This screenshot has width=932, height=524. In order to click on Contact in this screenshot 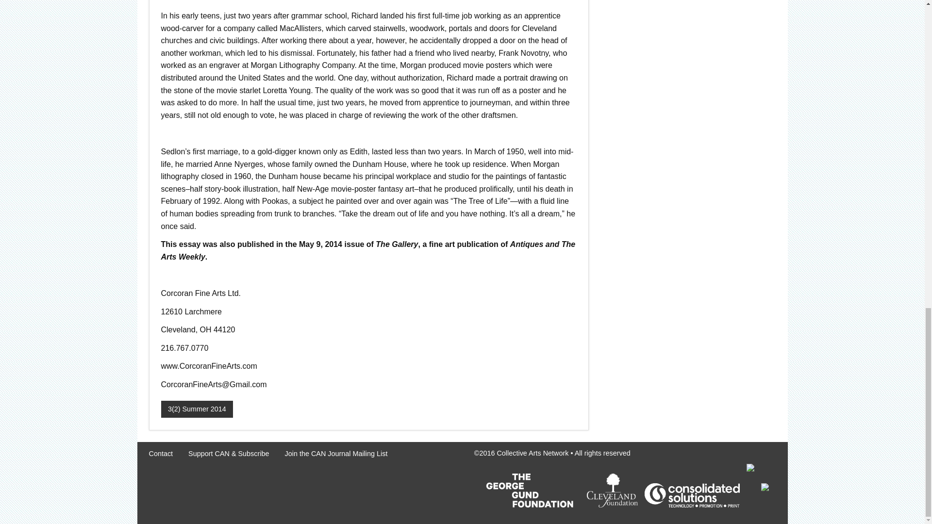, I will do `click(160, 453)`.